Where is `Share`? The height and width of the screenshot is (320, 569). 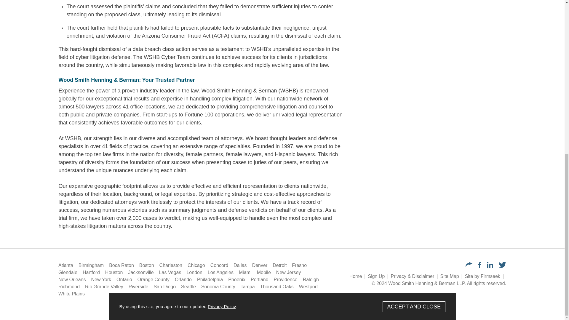
Share is located at coordinates (469, 265).